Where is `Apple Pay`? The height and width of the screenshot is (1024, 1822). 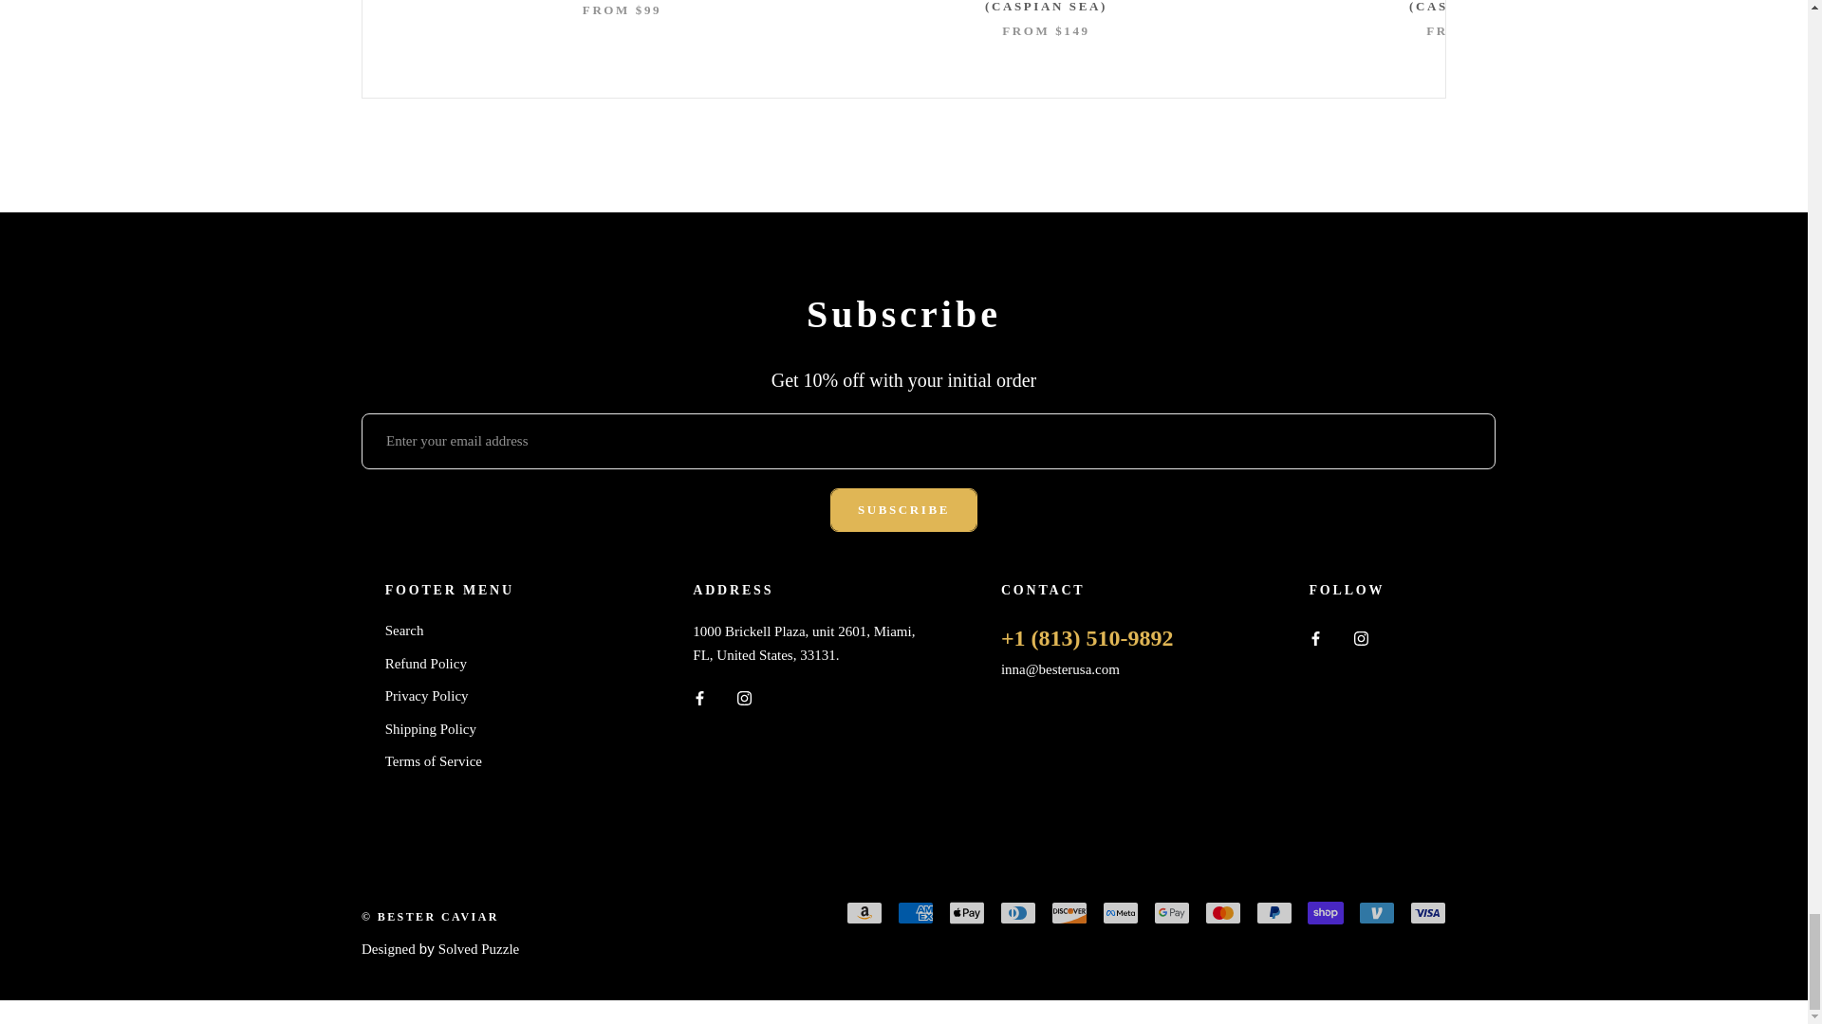
Apple Pay is located at coordinates (967, 913).